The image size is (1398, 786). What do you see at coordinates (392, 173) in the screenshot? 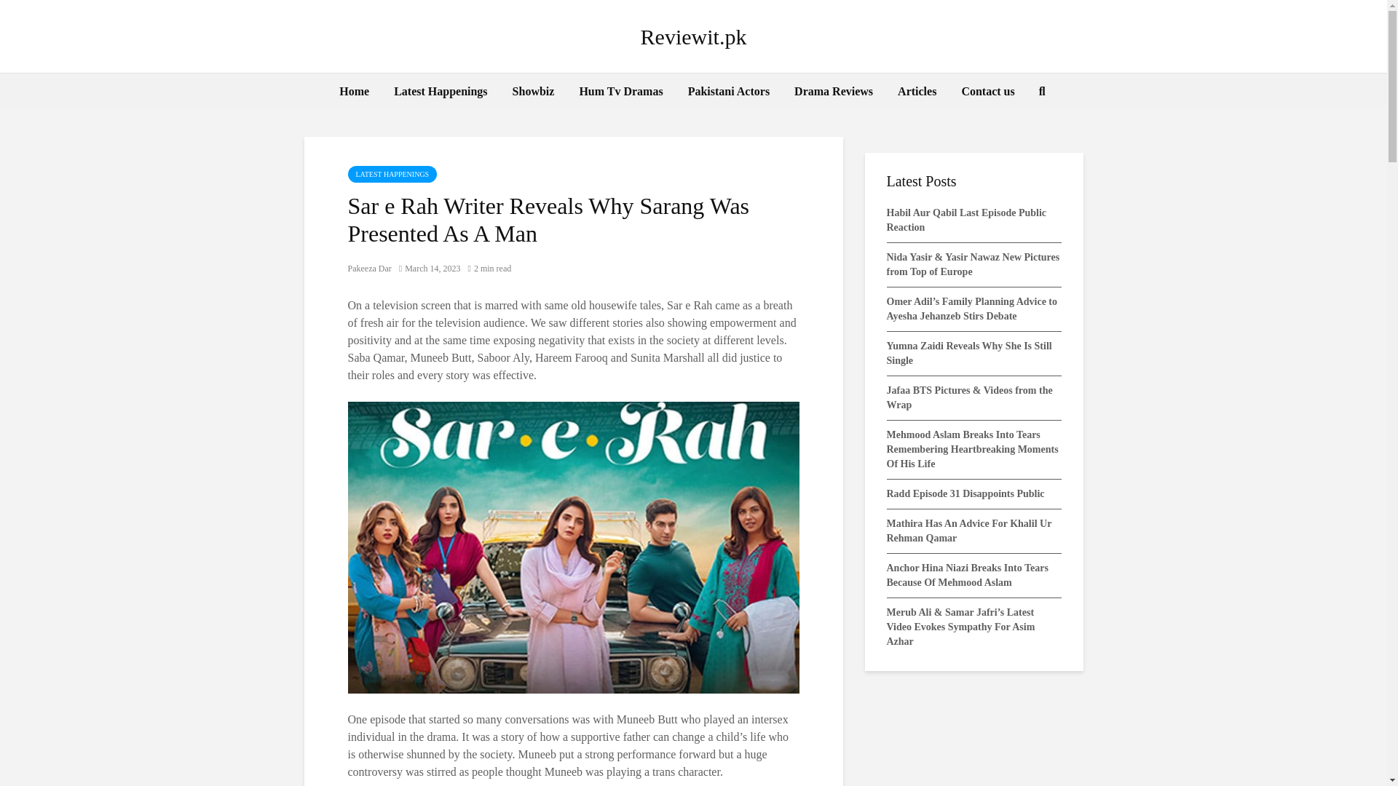
I see `LATEST HAPPENINGS` at bounding box center [392, 173].